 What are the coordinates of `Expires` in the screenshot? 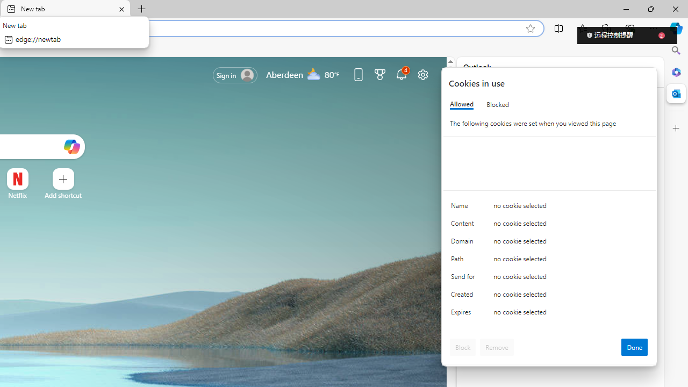 It's located at (464, 315).